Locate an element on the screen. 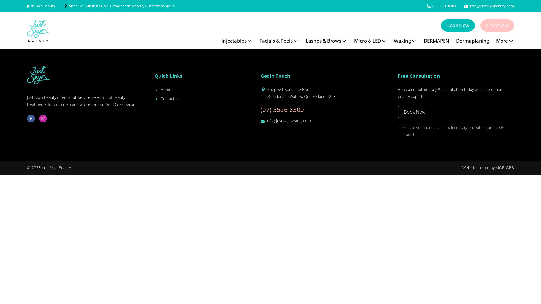 This screenshot has width=541, height=304. info@justskynbeauty.com is located at coordinates (492, 6).